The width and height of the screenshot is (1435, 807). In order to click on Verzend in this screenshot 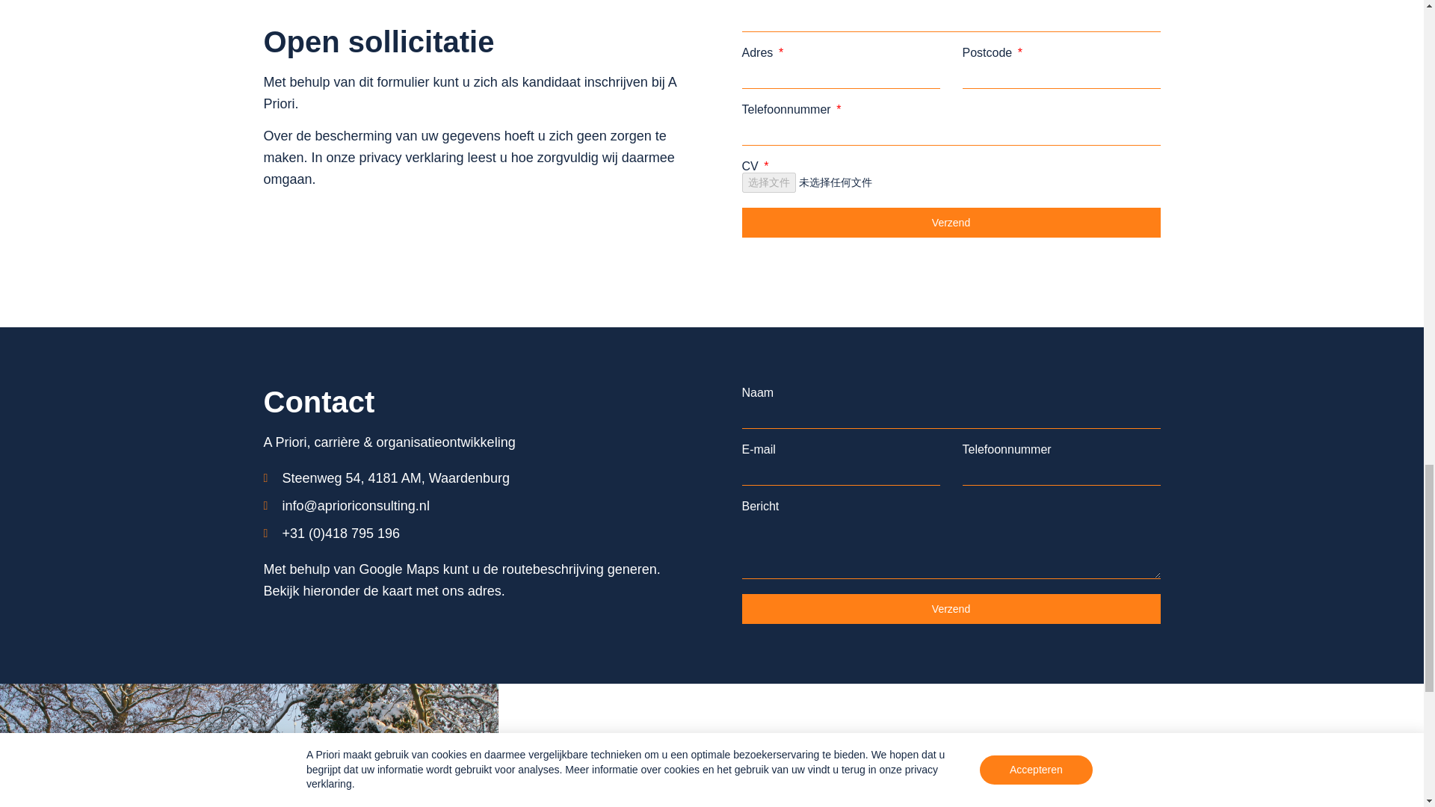, I will do `click(951, 608)`.